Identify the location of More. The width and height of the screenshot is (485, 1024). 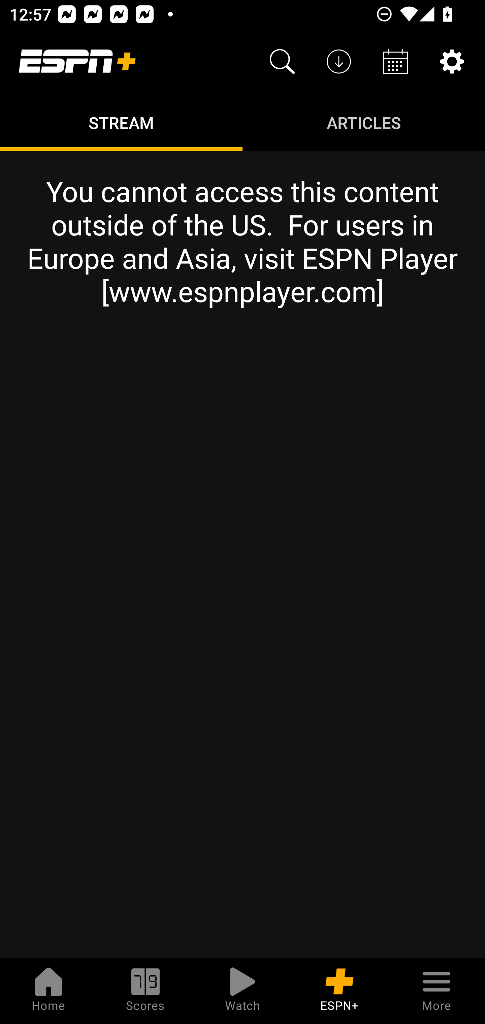
(437, 991).